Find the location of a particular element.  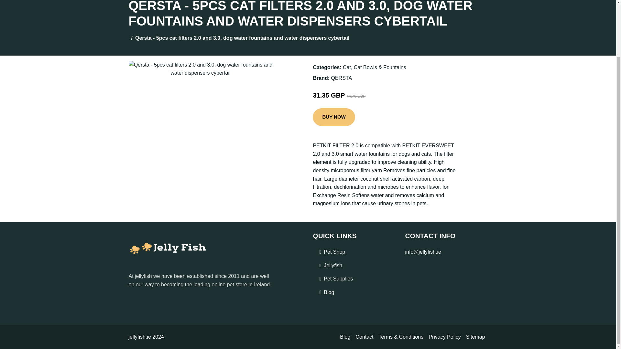

Contact is located at coordinates (364, 337).